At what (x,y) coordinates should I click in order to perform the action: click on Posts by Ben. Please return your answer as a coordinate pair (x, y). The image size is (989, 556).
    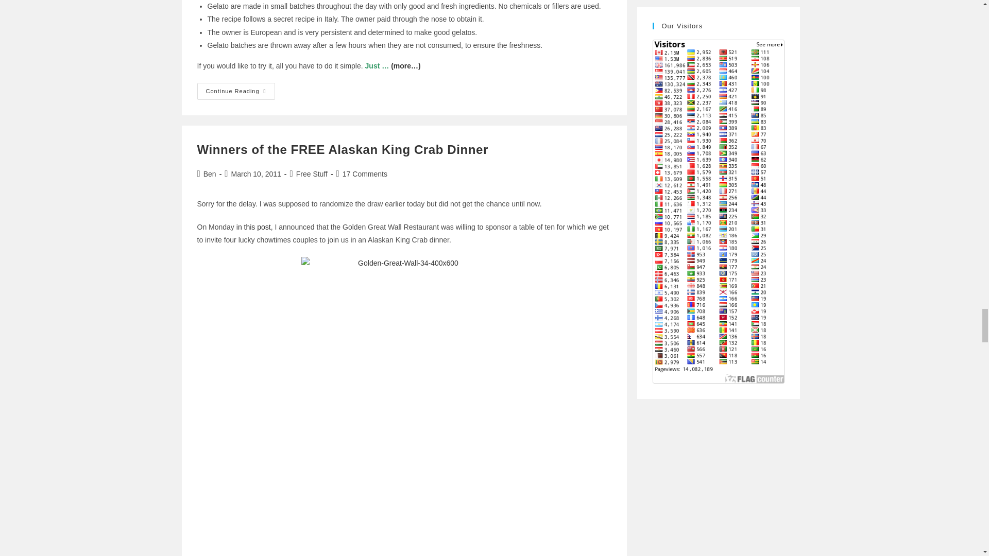
    Looking at the image, I should click on (210, 174).